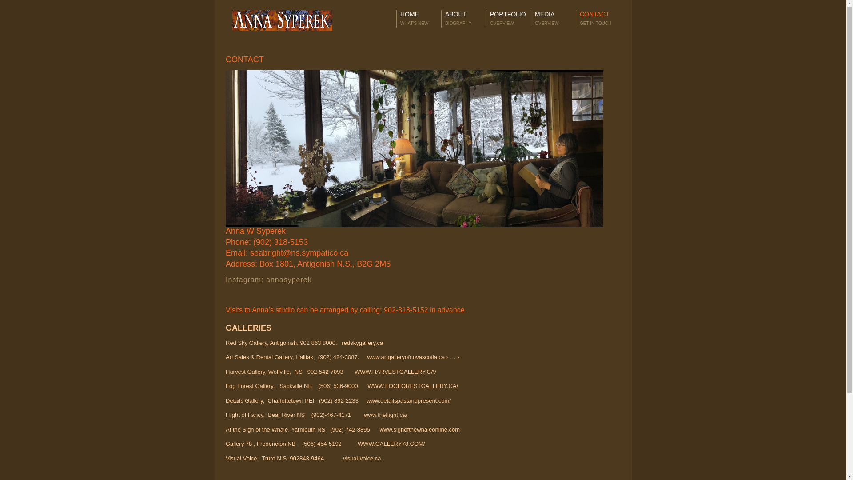 The width and height of the screenshot is (853, 480). I want to click on MEDIA
OVERVIEW, so click(554, 19).